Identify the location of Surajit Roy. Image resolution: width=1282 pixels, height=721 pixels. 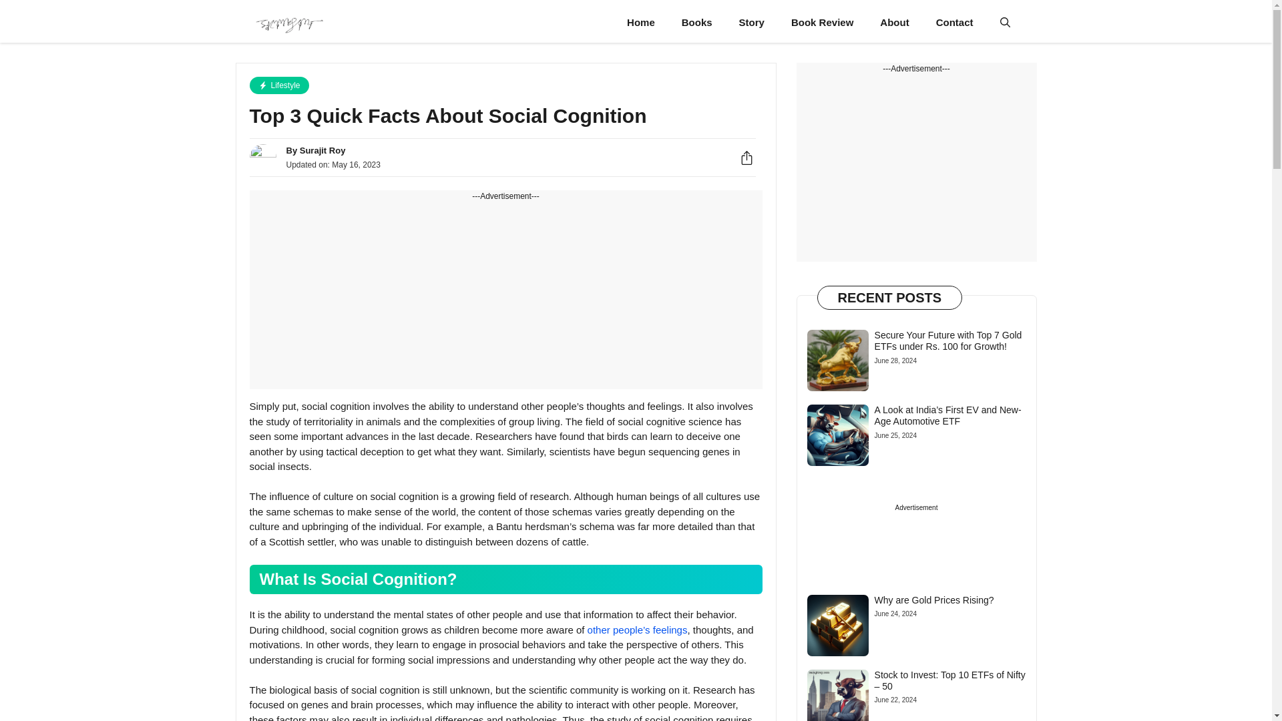
(323, 151).